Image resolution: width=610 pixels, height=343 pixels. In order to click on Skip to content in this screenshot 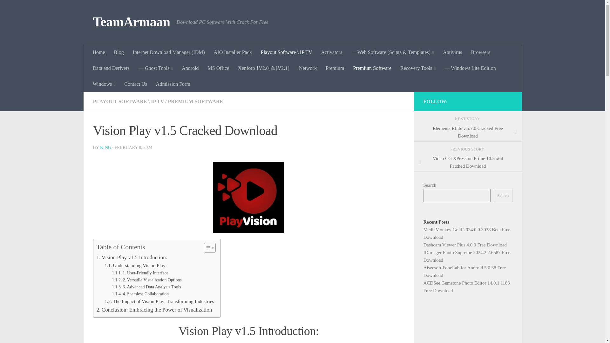, I will do `click(25, 9)`.